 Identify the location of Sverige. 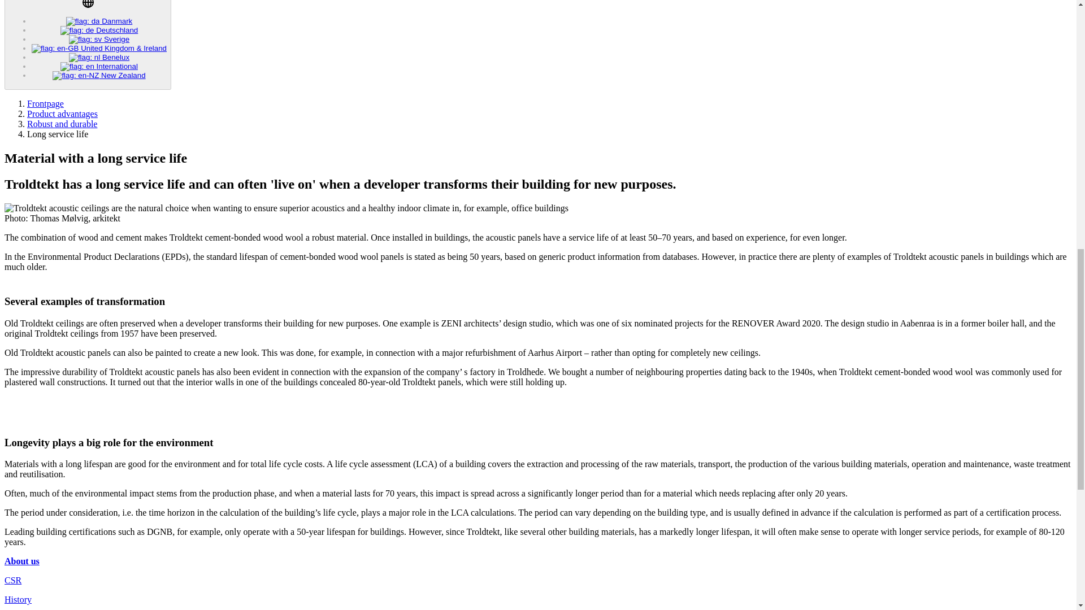
(99, 38).